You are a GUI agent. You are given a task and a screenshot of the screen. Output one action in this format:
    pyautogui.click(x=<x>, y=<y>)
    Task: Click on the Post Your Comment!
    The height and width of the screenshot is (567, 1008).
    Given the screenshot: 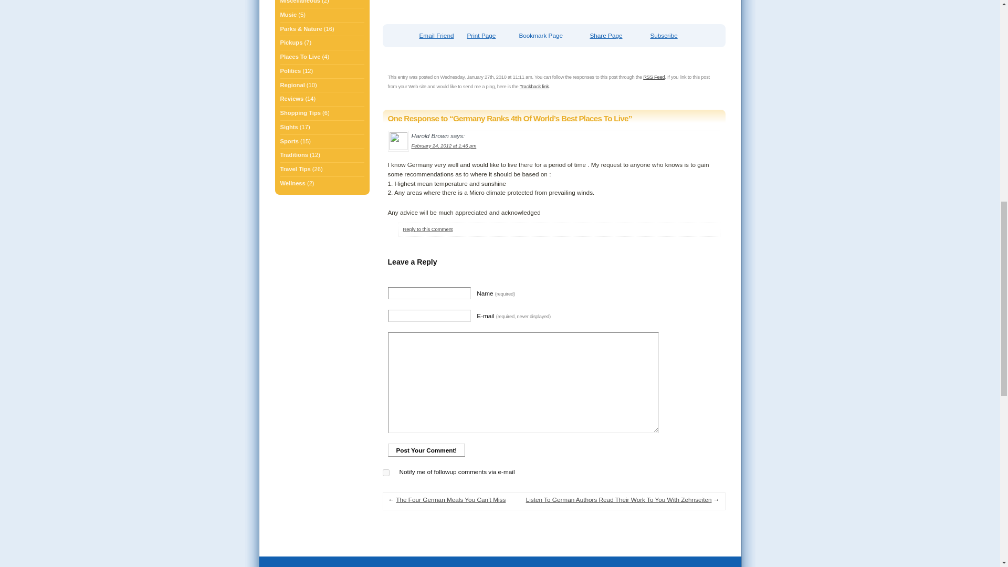 What is the action you would take?
    pyautogui.click(x=426, y=450)
    